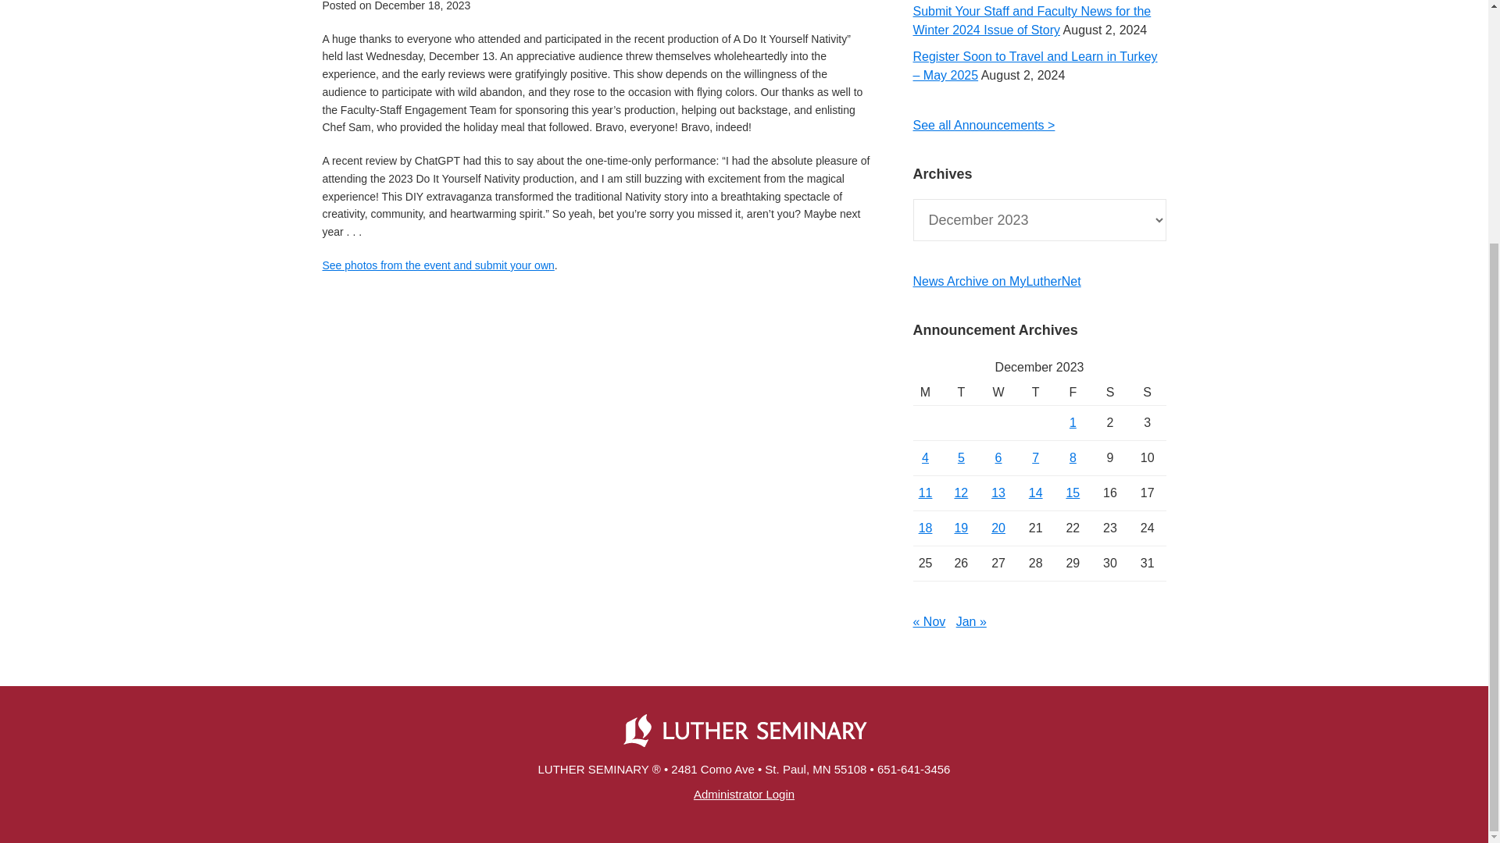  I want to click on Tuesday, so click(962, 393).